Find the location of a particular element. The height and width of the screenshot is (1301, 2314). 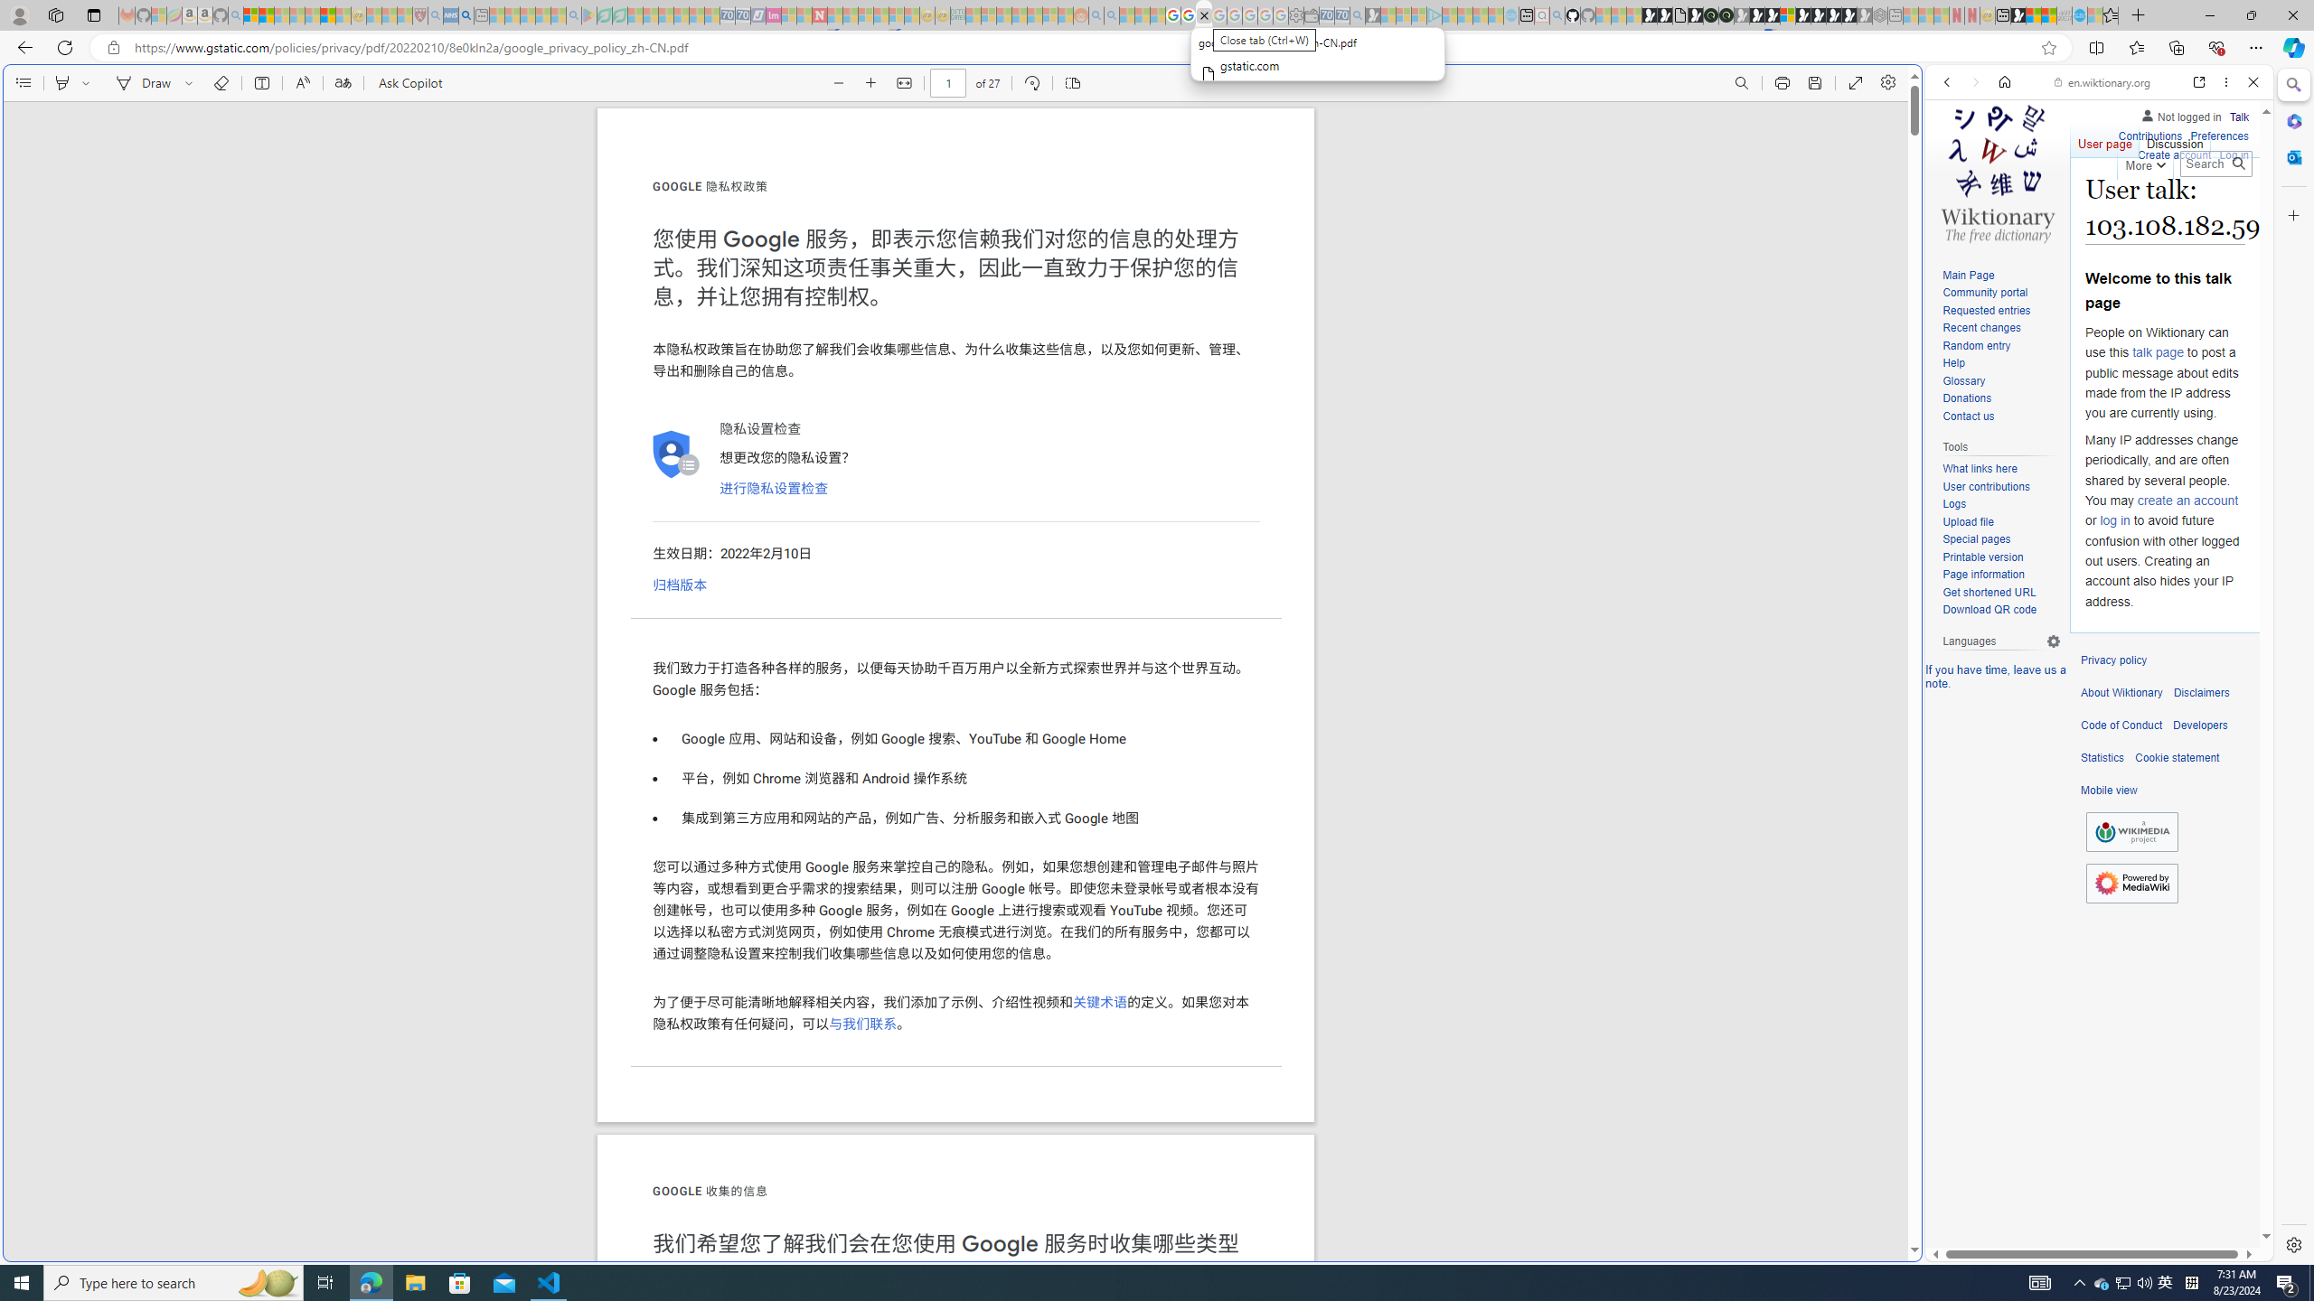

Powered by MediaWiki is located at coordinates (2131, 884).